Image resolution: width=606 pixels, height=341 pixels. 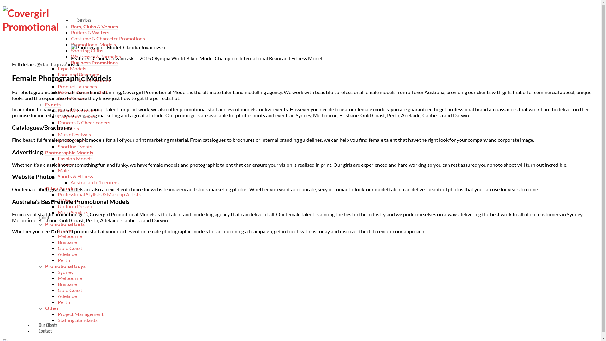 I want to click on Costume & Character Promotions, so click(x=108, y=39).